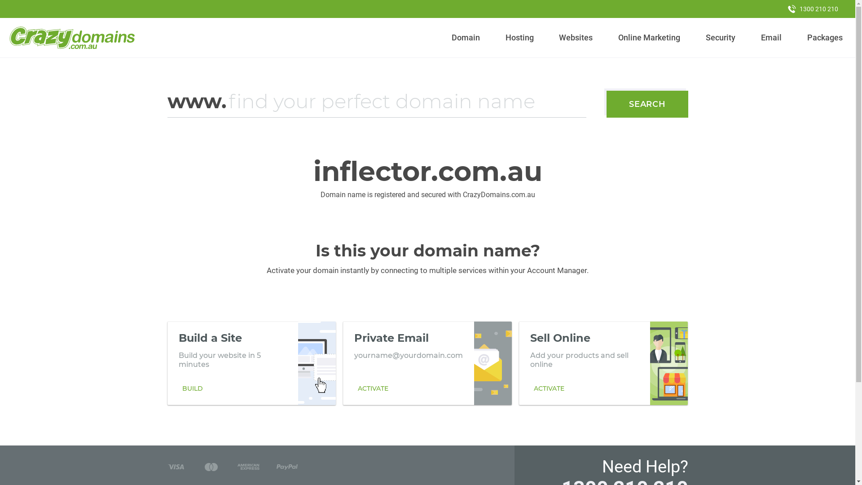 The image size is (862, 485). Describe the element at coordinates (649, 38) in the screenshot. I see `Online Marketing` at that location.